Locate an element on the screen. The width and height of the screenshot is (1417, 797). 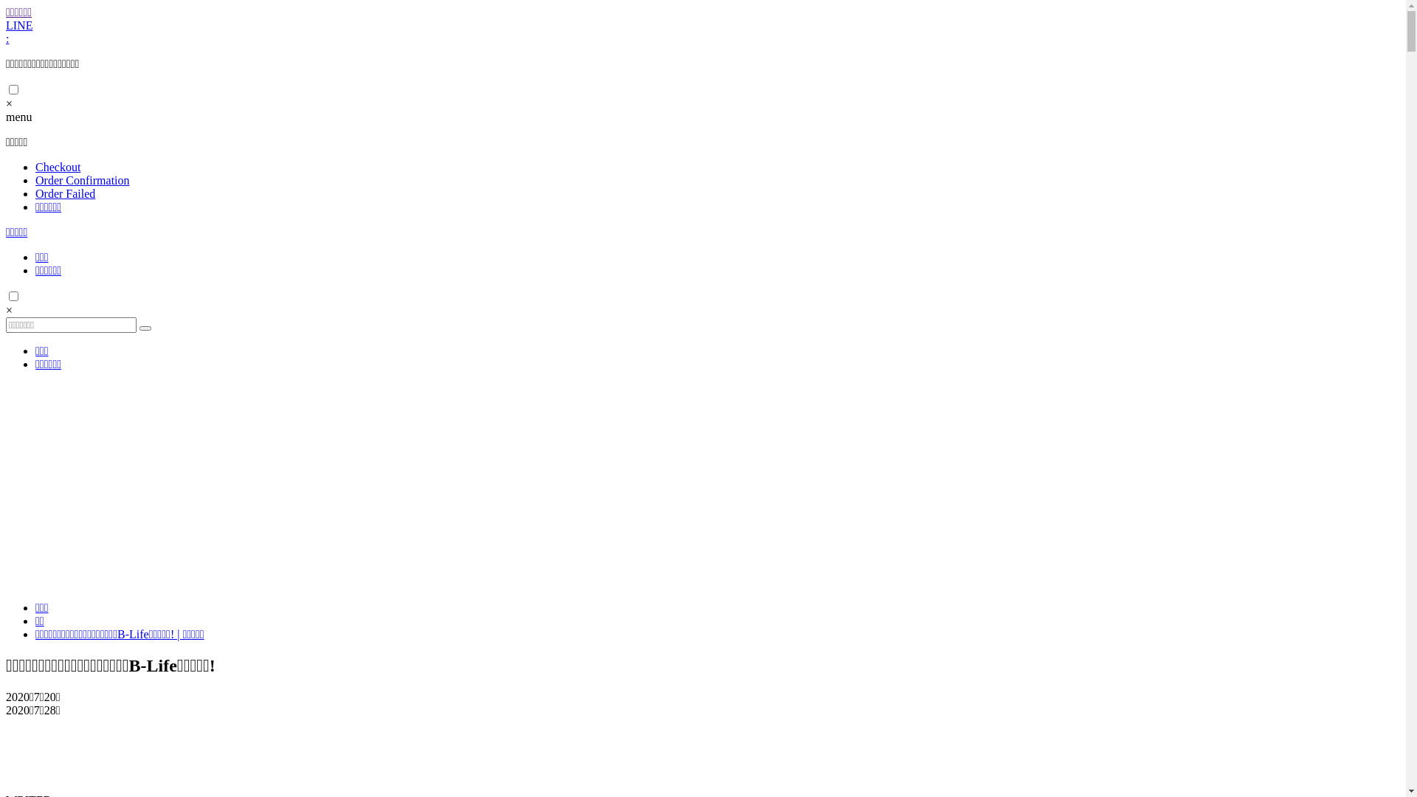
Advertisement is located at coordinates (703, 486).